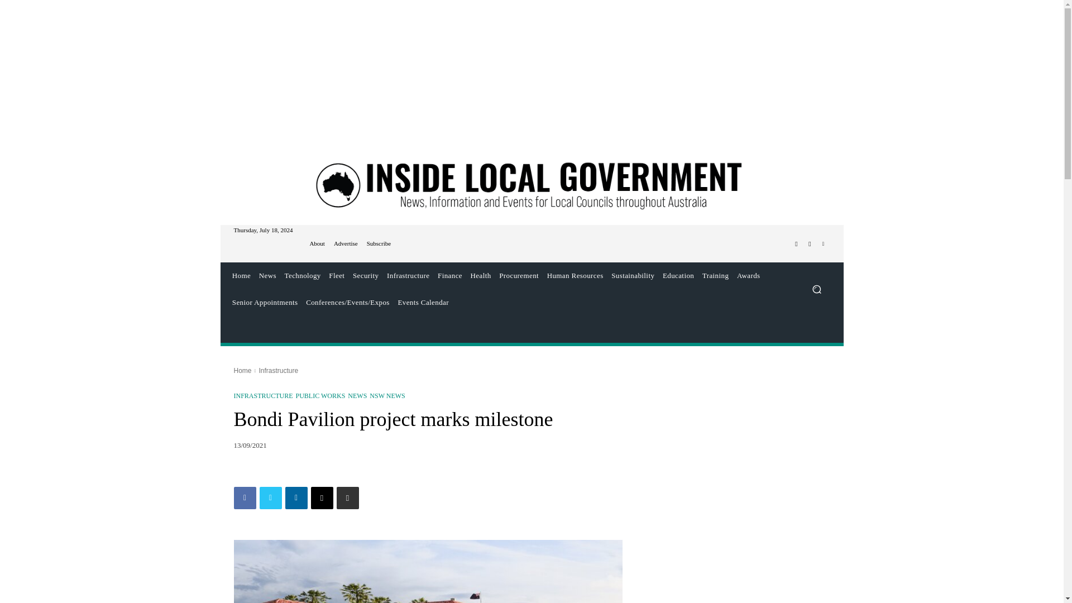 The height and width of the screenshot is (603, 1072). What do you see at coordinates (317, 243) in the screenshot?
I see `About` at bounding box center [317, 243].